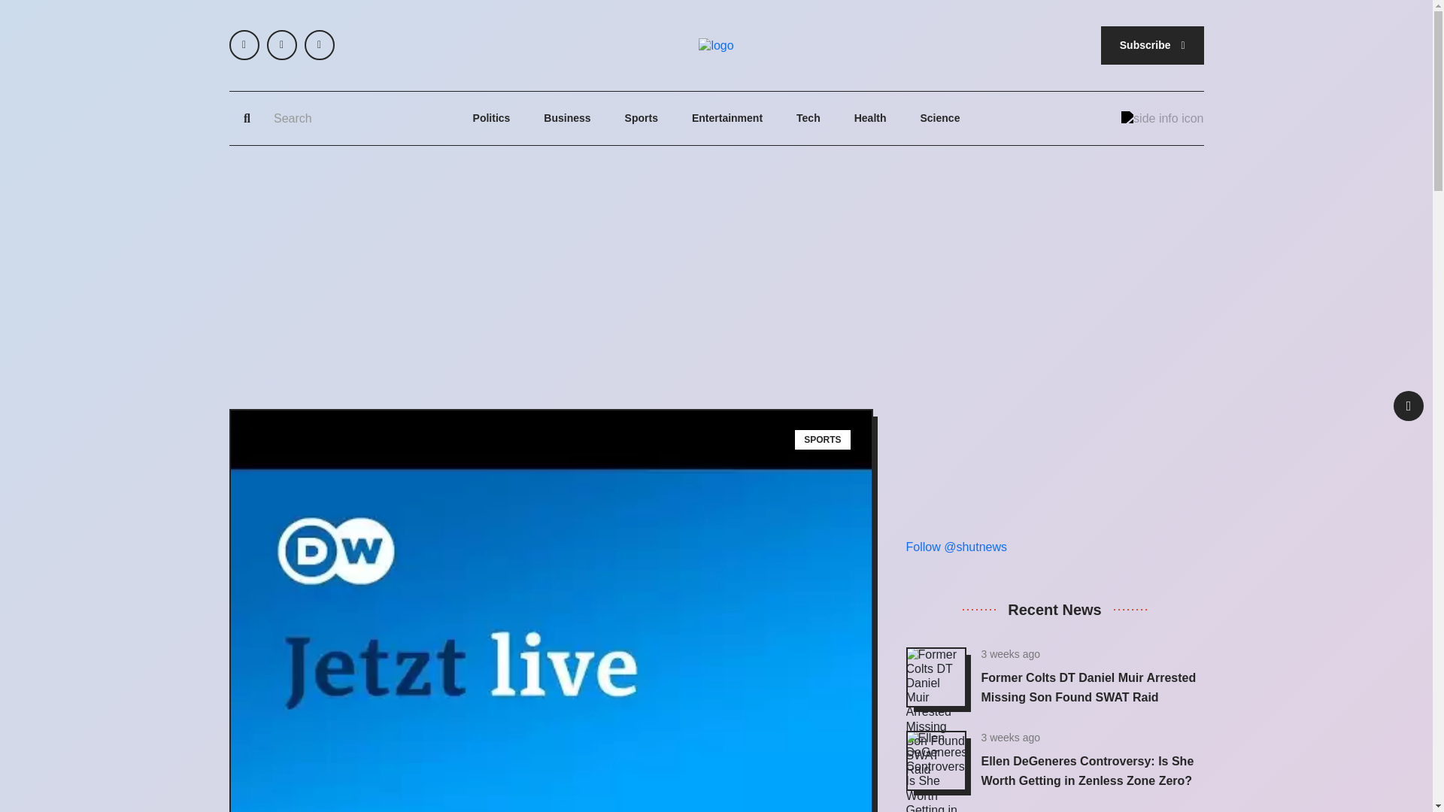 The image size is (1444, 812). I want to click on Politics, so click(492, 119).